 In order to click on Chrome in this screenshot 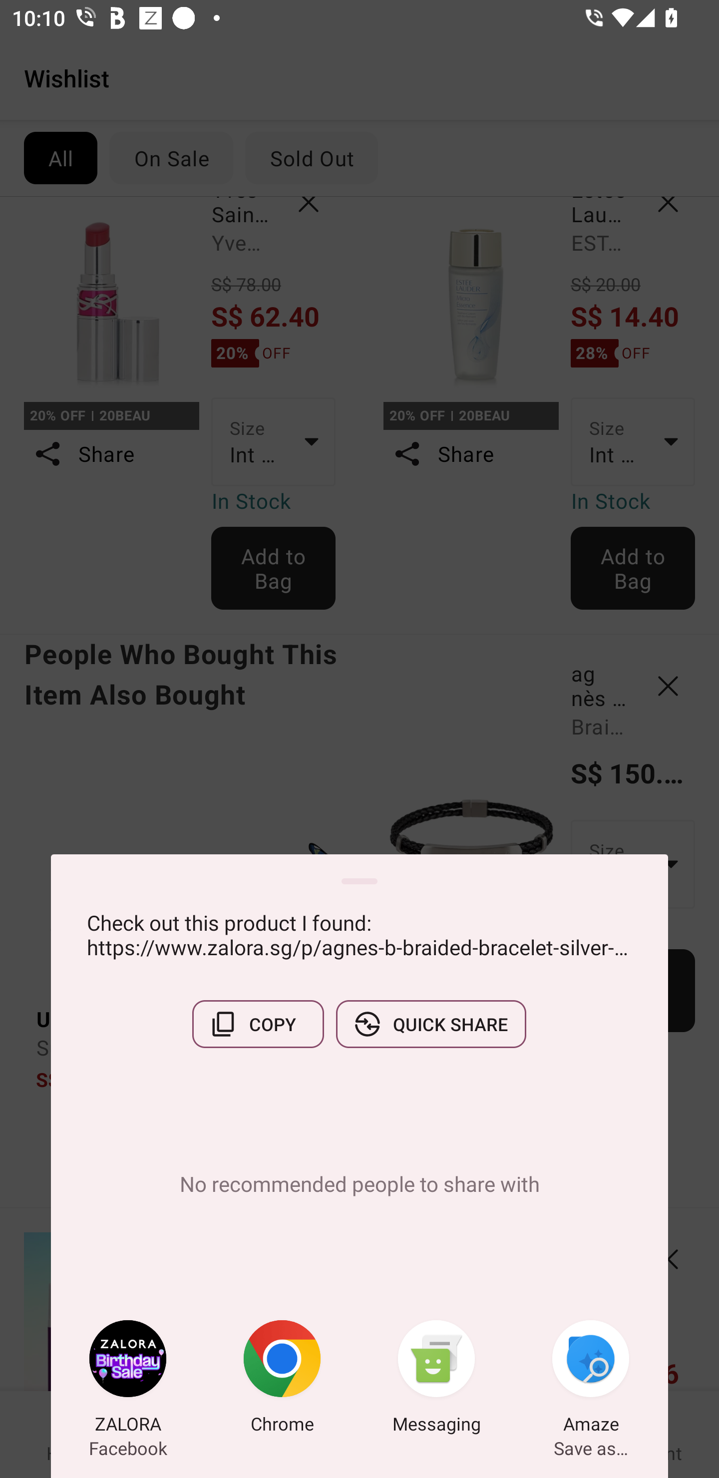, I will do `click(282, 1380)`.